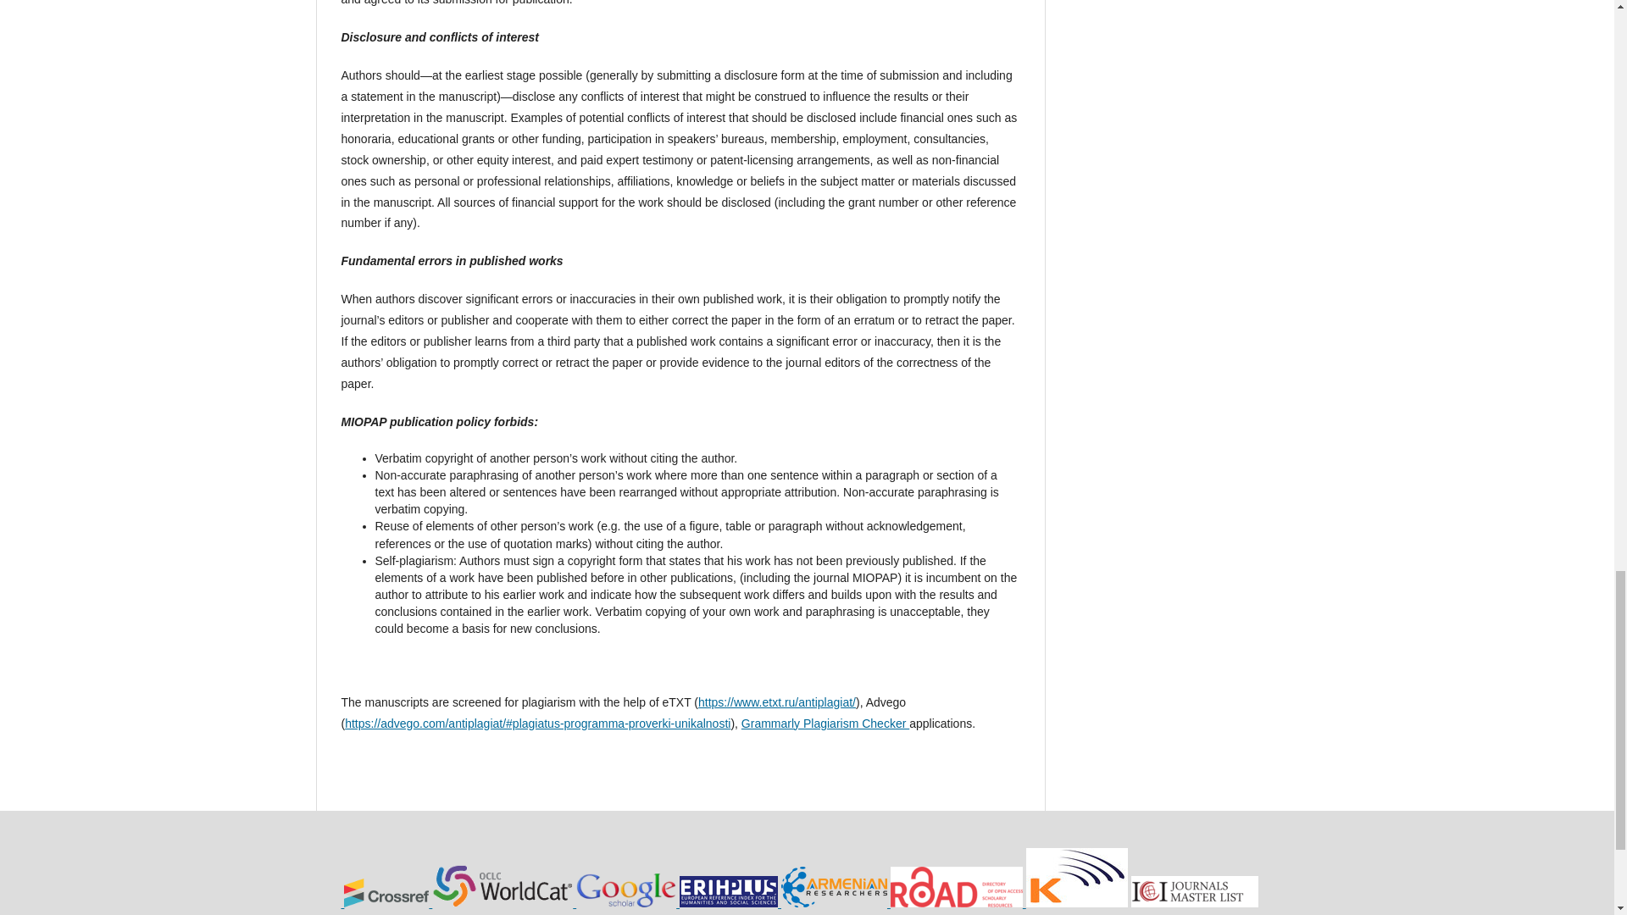  I want to click on Google Scholar, so click(627, 903).